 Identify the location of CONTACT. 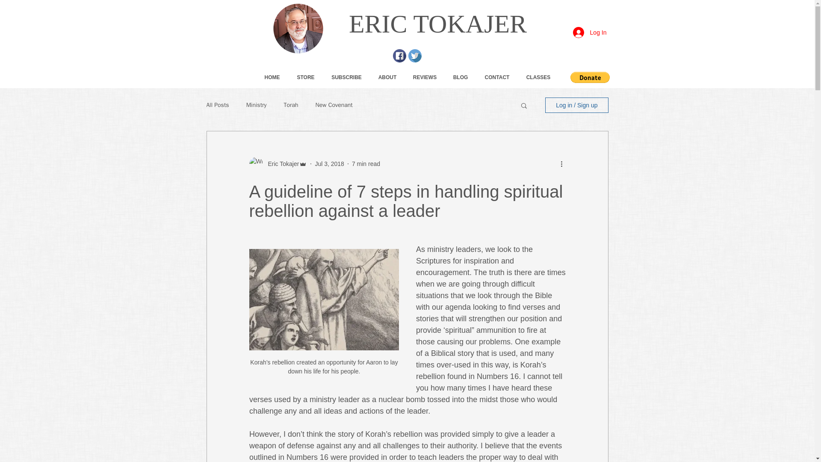
(497, 77).